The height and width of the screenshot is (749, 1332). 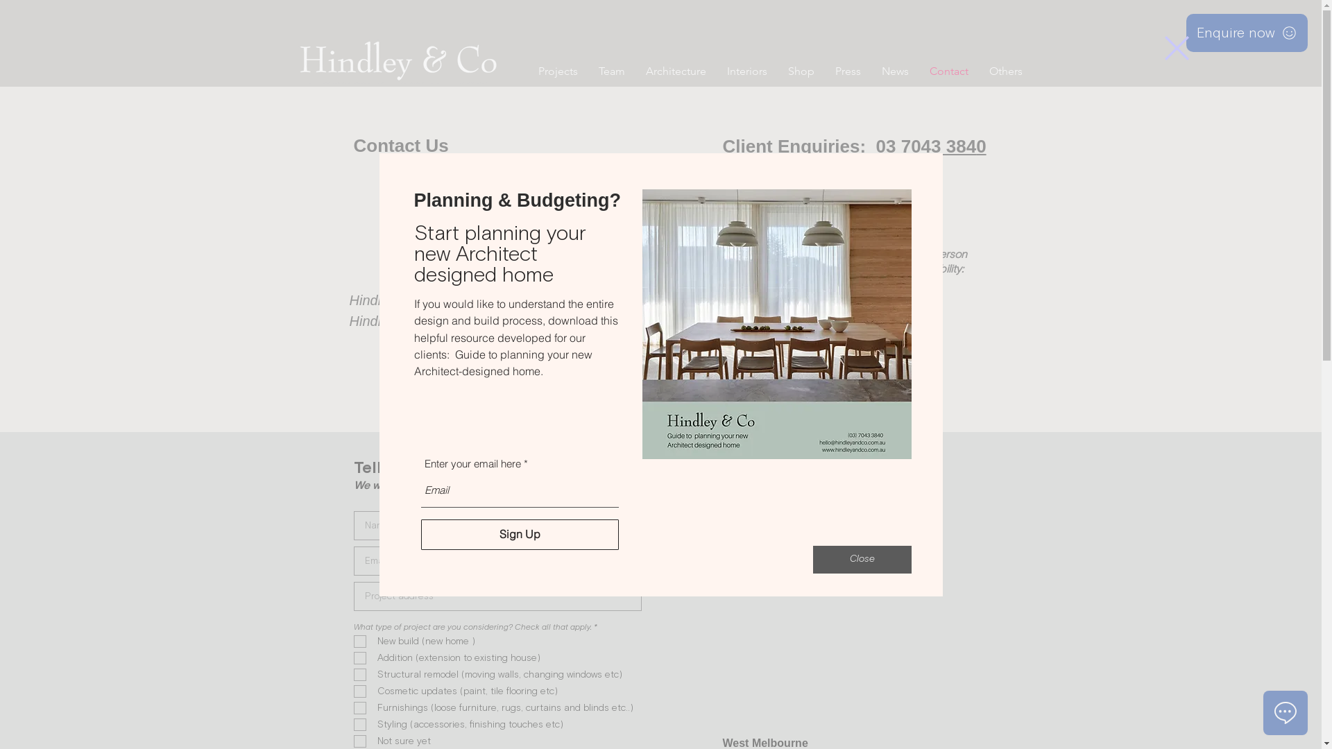 What do you see at coordinates (519, 534) in the screenshot?
I see `Sign Up` at bounding box center [519, 534].